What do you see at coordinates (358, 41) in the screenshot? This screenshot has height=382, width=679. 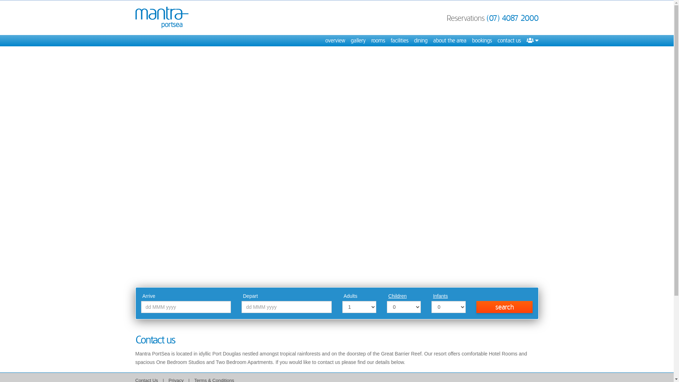 I see `gallery` at bounding box center [358, 41].